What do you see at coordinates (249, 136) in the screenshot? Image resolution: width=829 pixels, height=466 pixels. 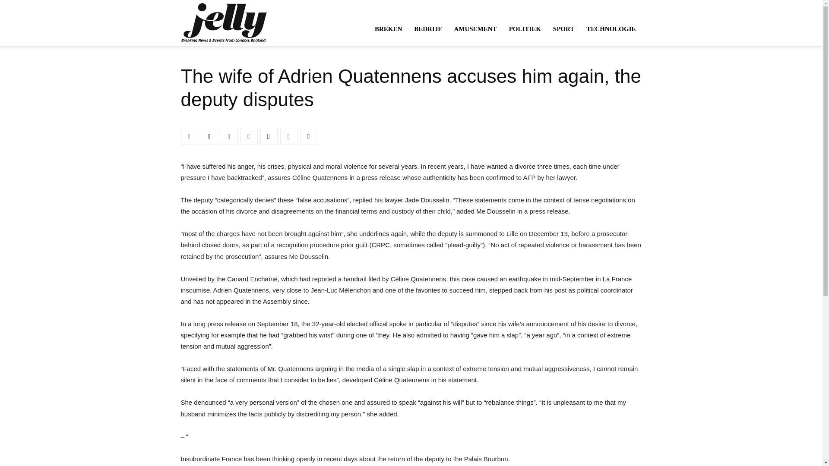 I see `Mix` at bounding box center [249, 136].